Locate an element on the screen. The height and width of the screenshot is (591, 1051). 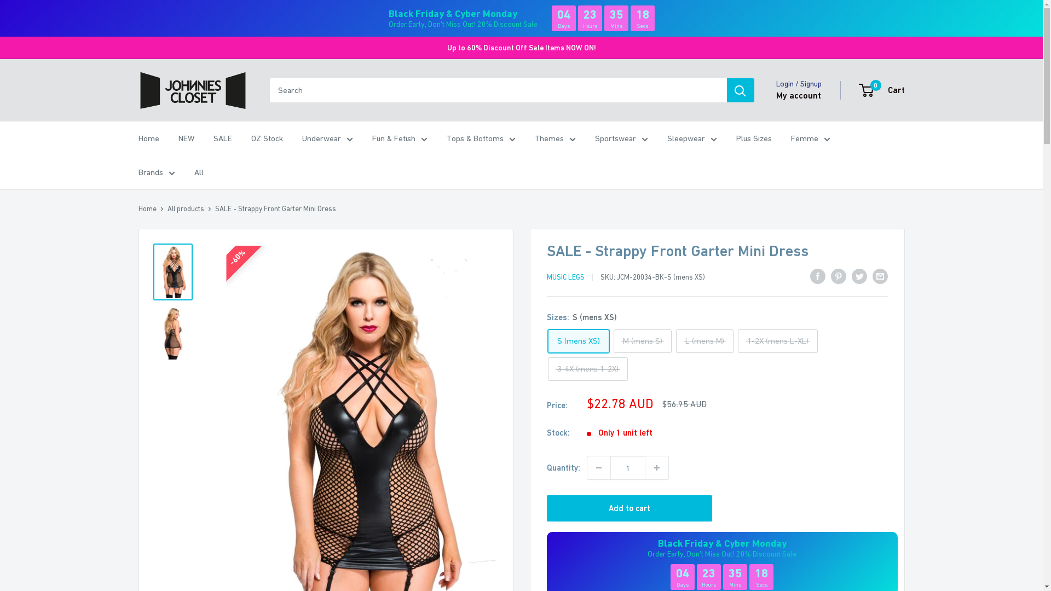
All is located at coordinates (198, 172).